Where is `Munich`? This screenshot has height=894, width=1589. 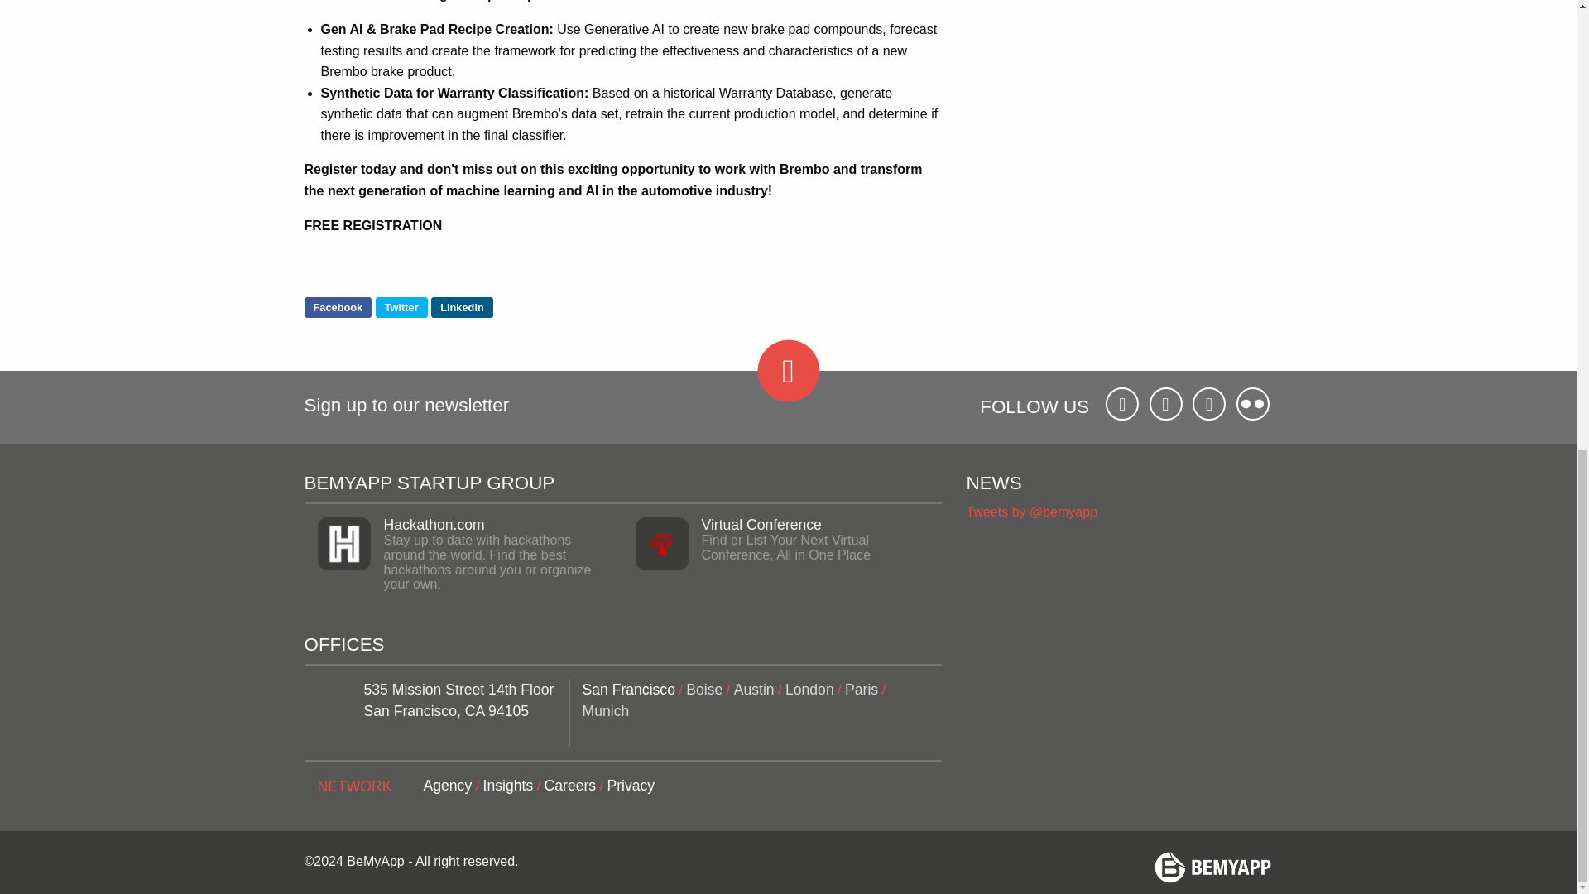 Munich is located at coordinates (606, 710).